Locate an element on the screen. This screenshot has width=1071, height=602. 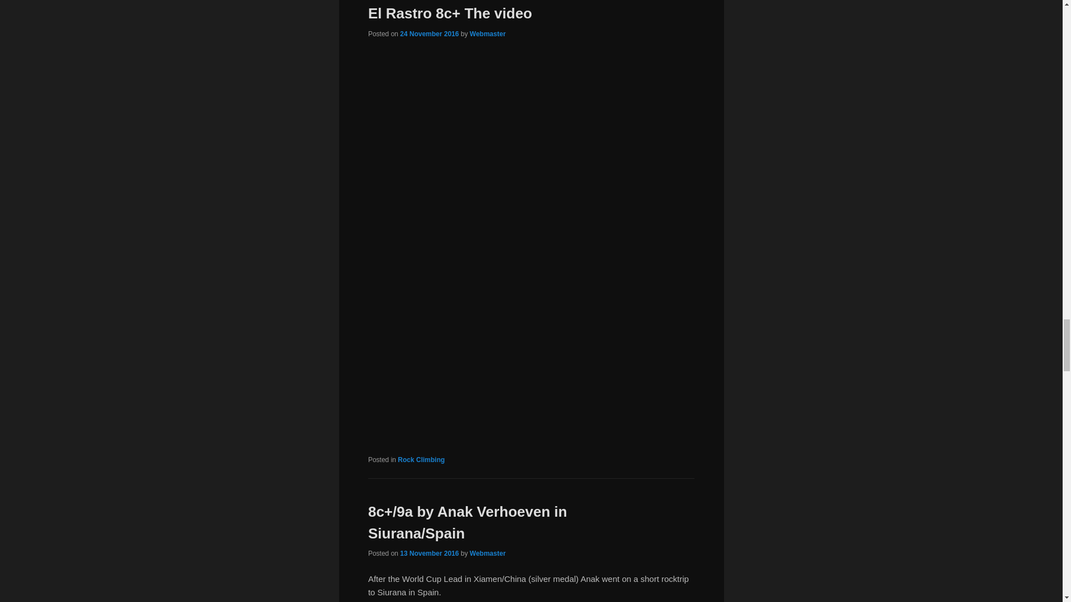
View all posts by Webmaster is located at coordinates (488, 554).